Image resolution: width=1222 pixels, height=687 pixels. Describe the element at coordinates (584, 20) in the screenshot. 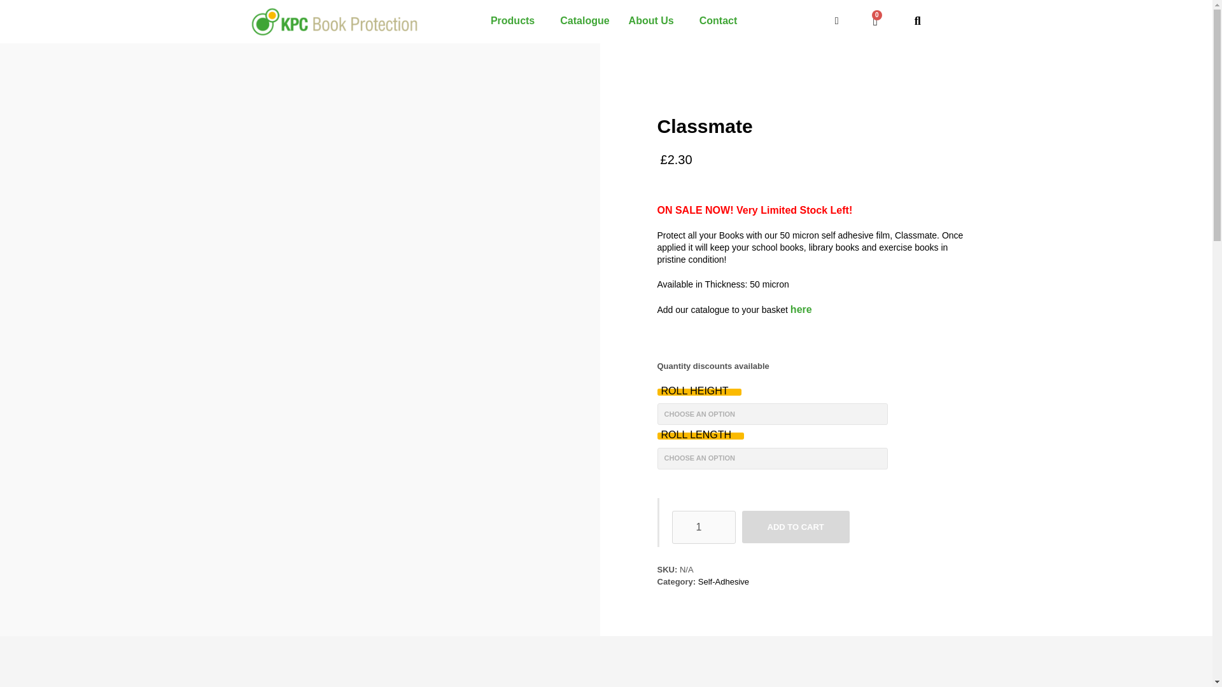

I see `Catalogue` at that location.